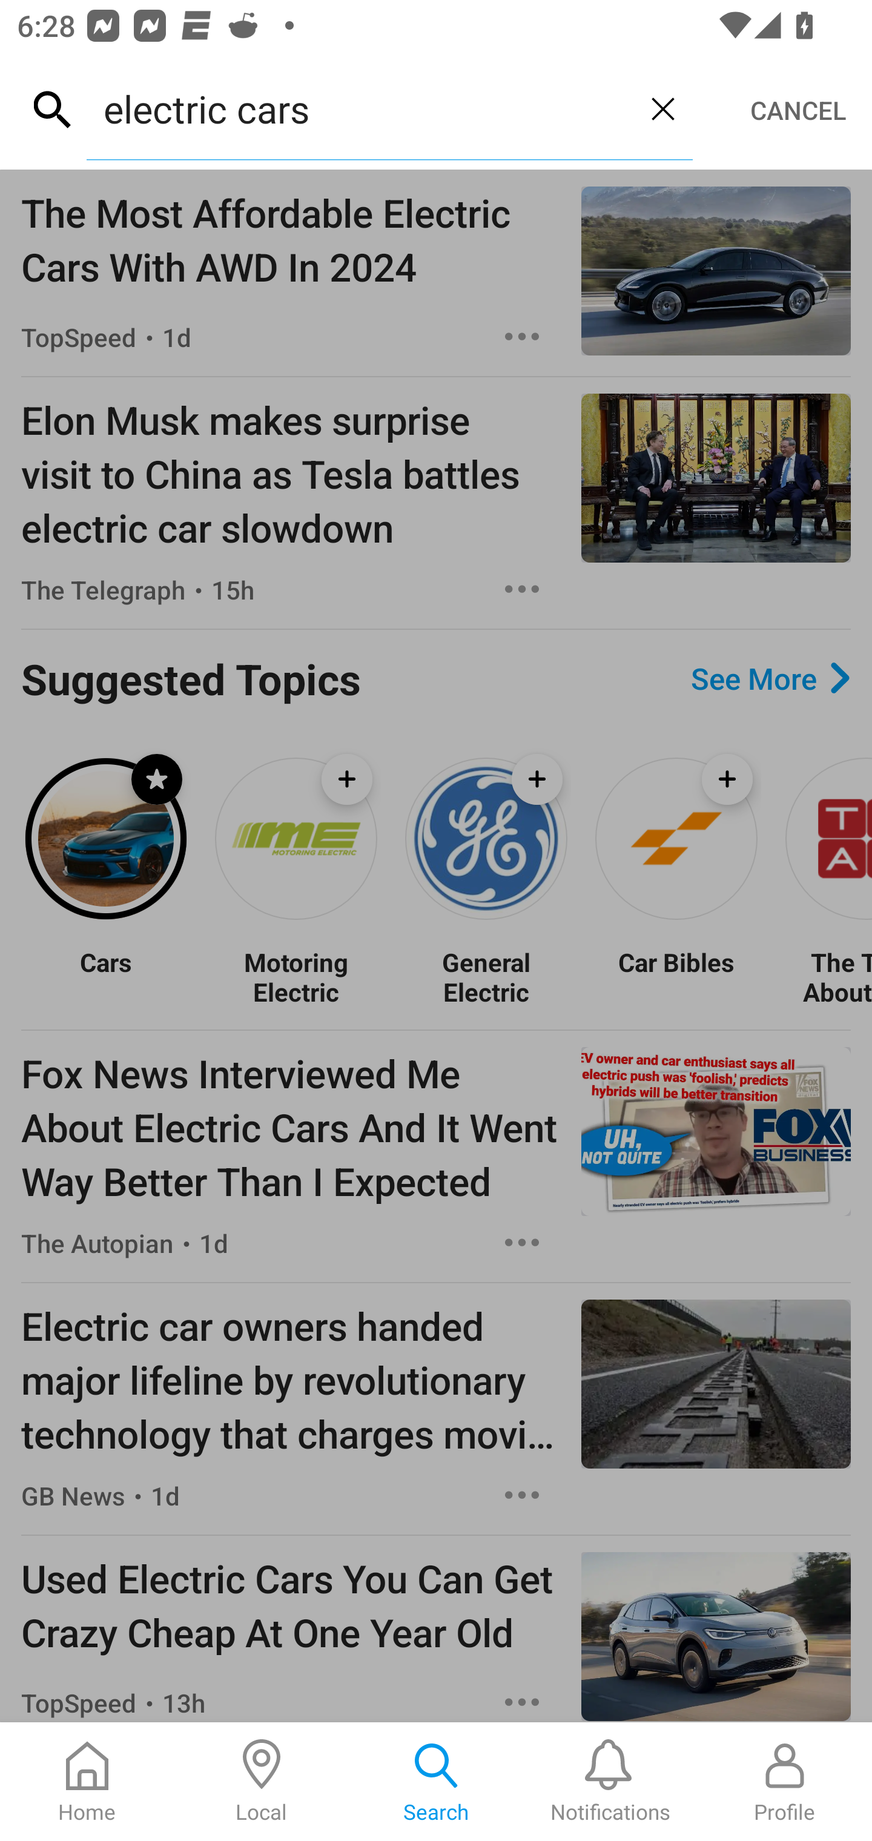 This screenshot has height=1841, width=872. I want to click on Notifications, so click(610, 1782).